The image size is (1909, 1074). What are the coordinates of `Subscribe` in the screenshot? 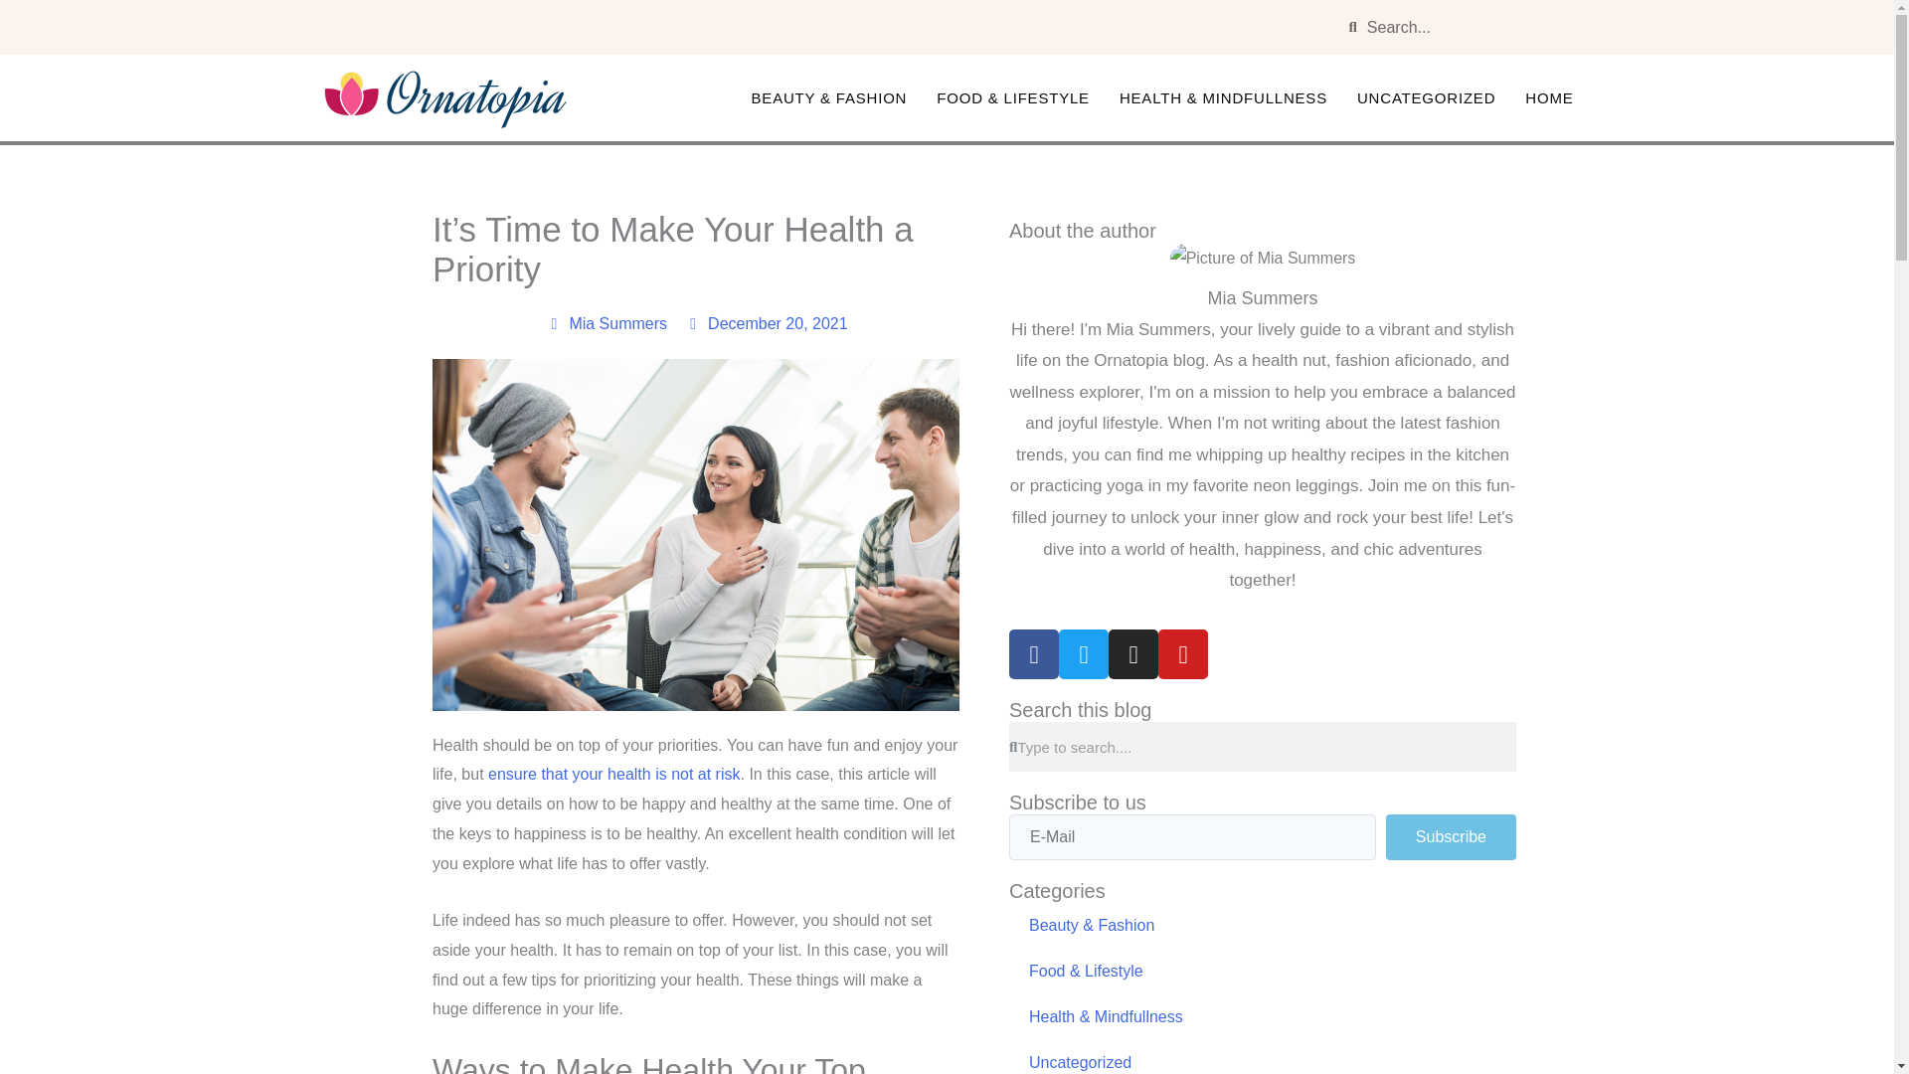 It's located at (1450, 837).